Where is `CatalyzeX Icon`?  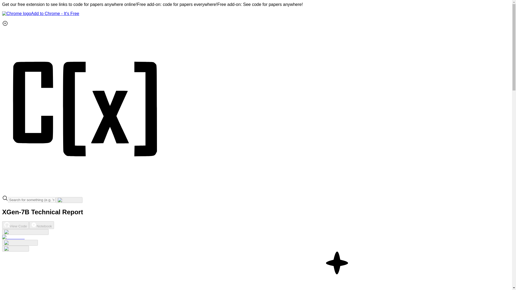
CatalyzeX Icon is located at coordinates (85, 192).